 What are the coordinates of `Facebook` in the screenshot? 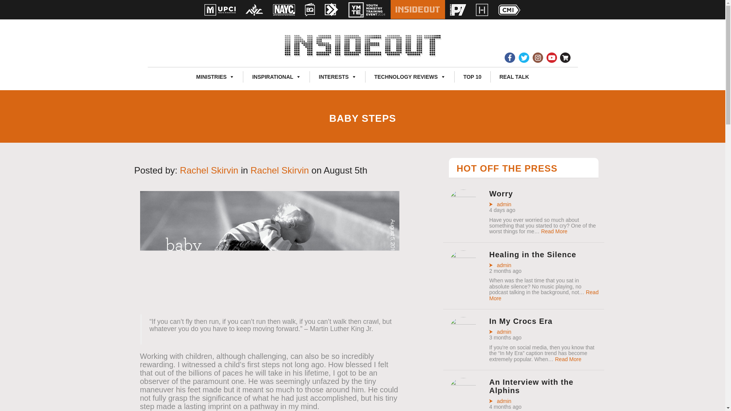 It's located at (509, 58).